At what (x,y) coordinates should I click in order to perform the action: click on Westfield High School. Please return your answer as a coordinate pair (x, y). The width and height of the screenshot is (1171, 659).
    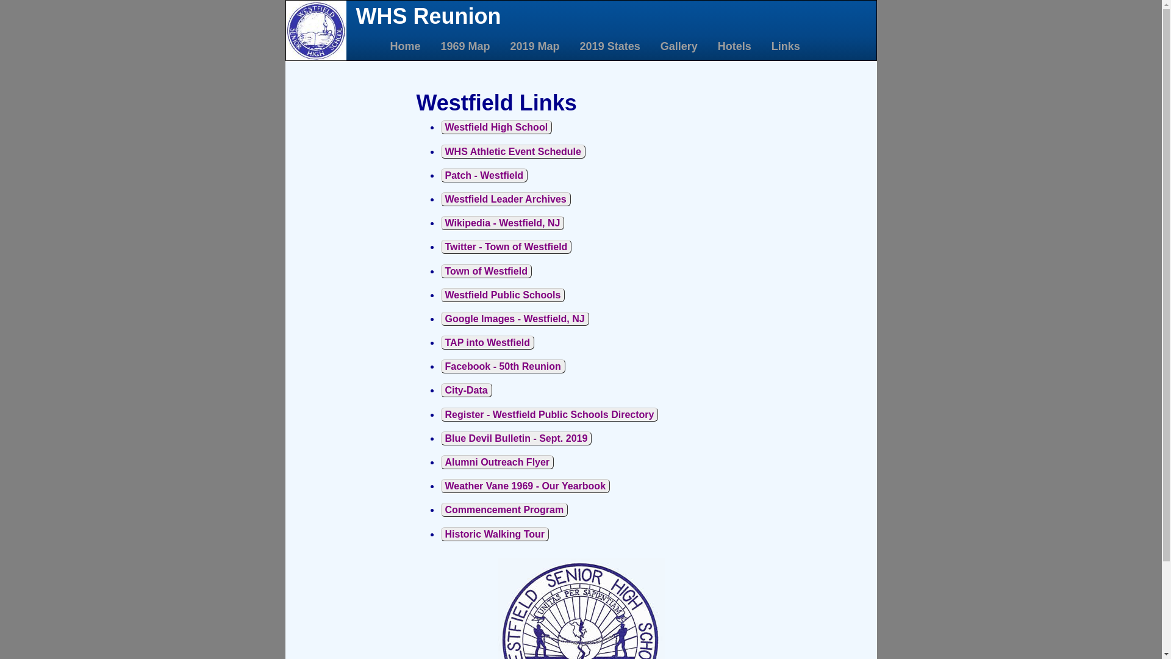
    Looking at the image, I should click on (496, 127).